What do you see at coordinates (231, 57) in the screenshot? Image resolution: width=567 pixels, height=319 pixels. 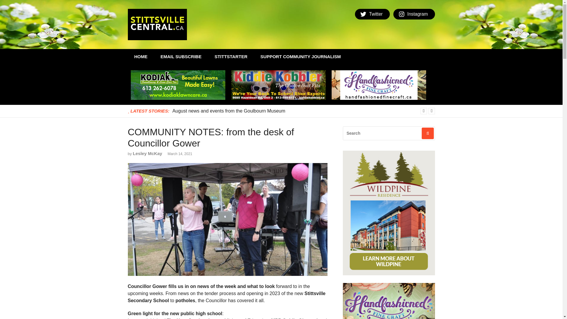 I see `STITTSTARTER` at bounding box center [231, 57].